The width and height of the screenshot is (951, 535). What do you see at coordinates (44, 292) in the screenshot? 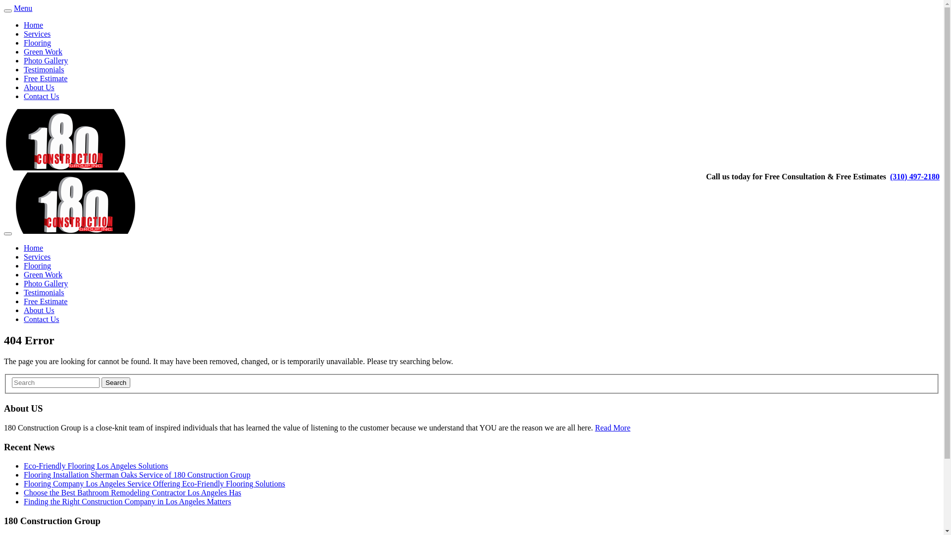
I see `Testimonials` at bounding box center [44, 292].